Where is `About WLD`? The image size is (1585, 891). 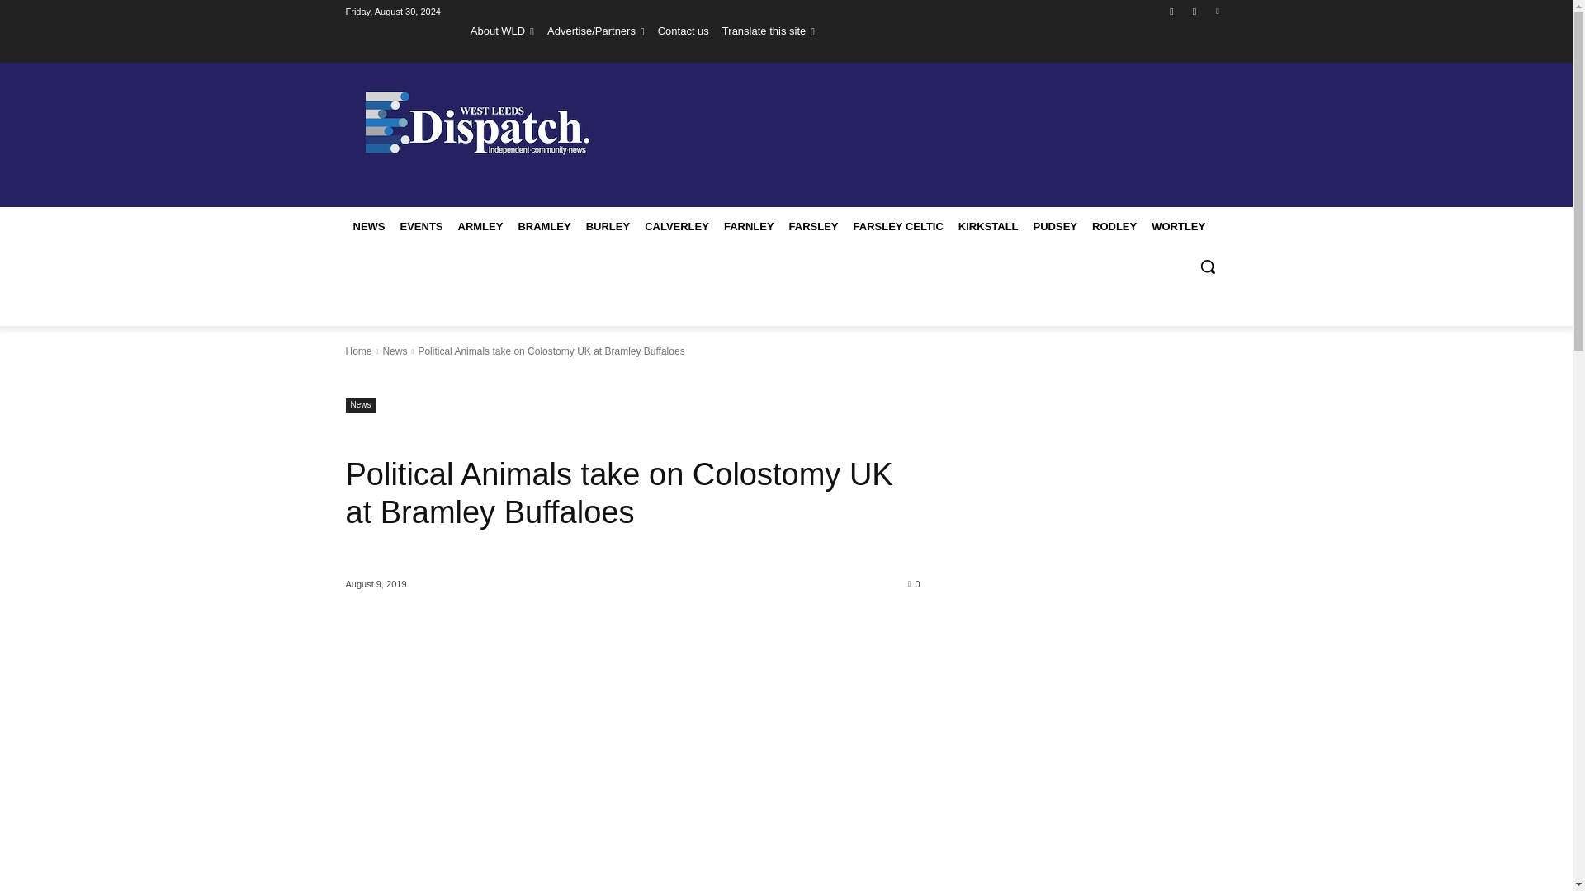 About WLD is located at coordinates (502, 31).